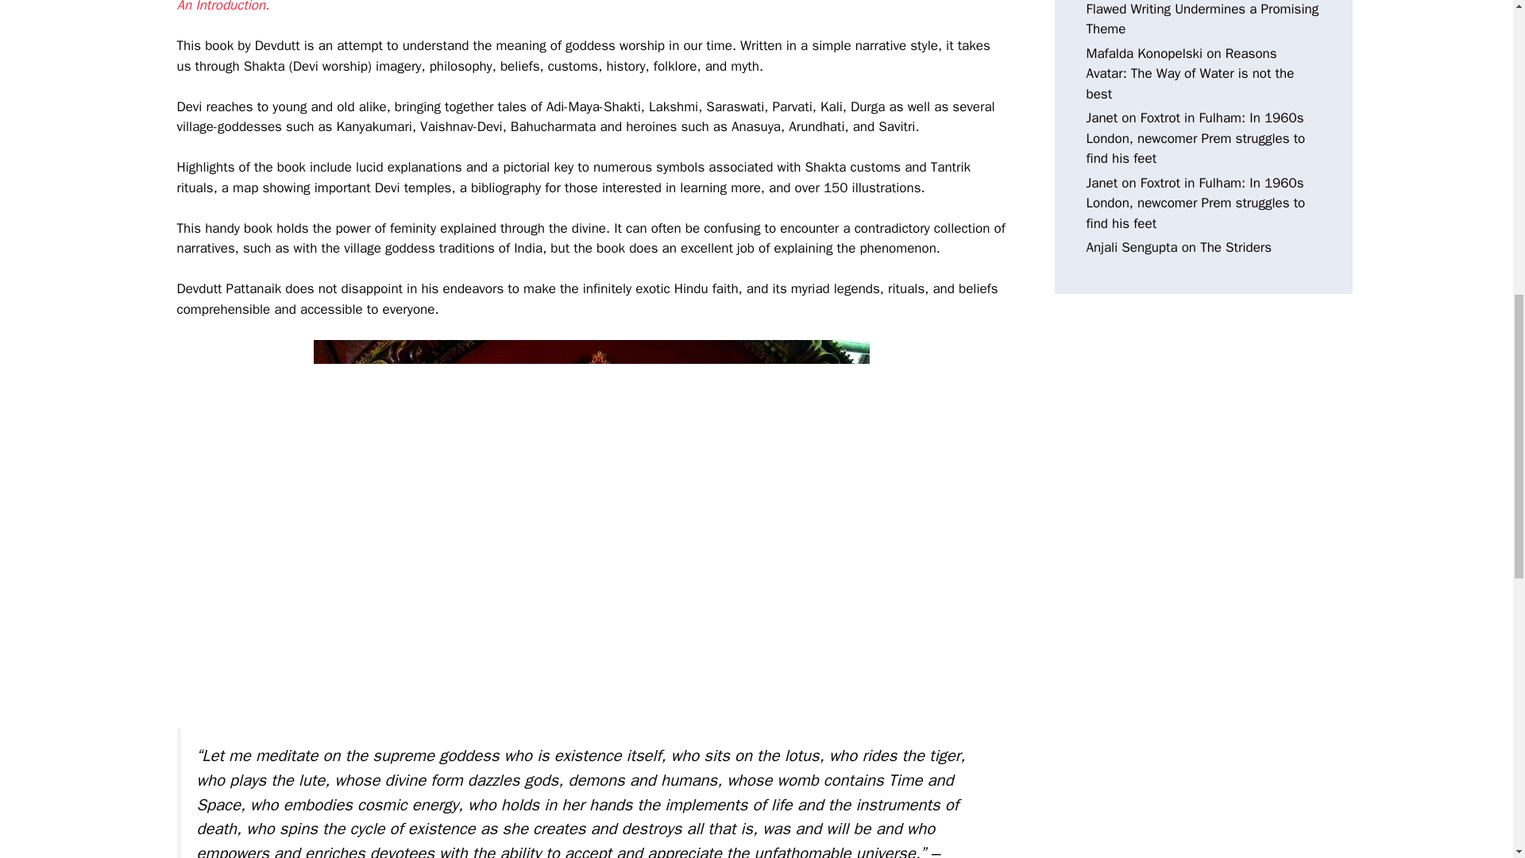 Image resolution: width=1525 pixels, height=858 pixels. What do you see at coordinates (1473, 754) in the screenshot?
I see `Scroll back to top` at bounding box center [1473, 754].